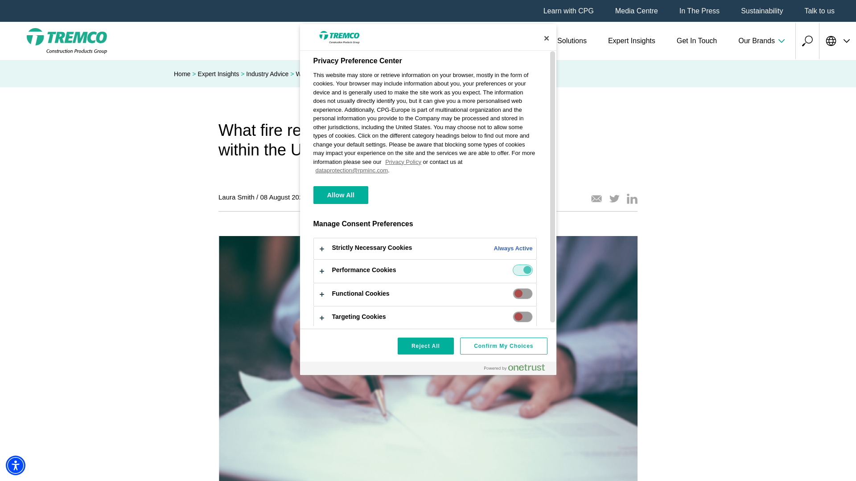 Image resolution: width=856 pixels, height=481 pixels. What do you see at coordinates (697, 41) in the screenshot?
I see `Get In Touch` at bounding box center [697, 41].